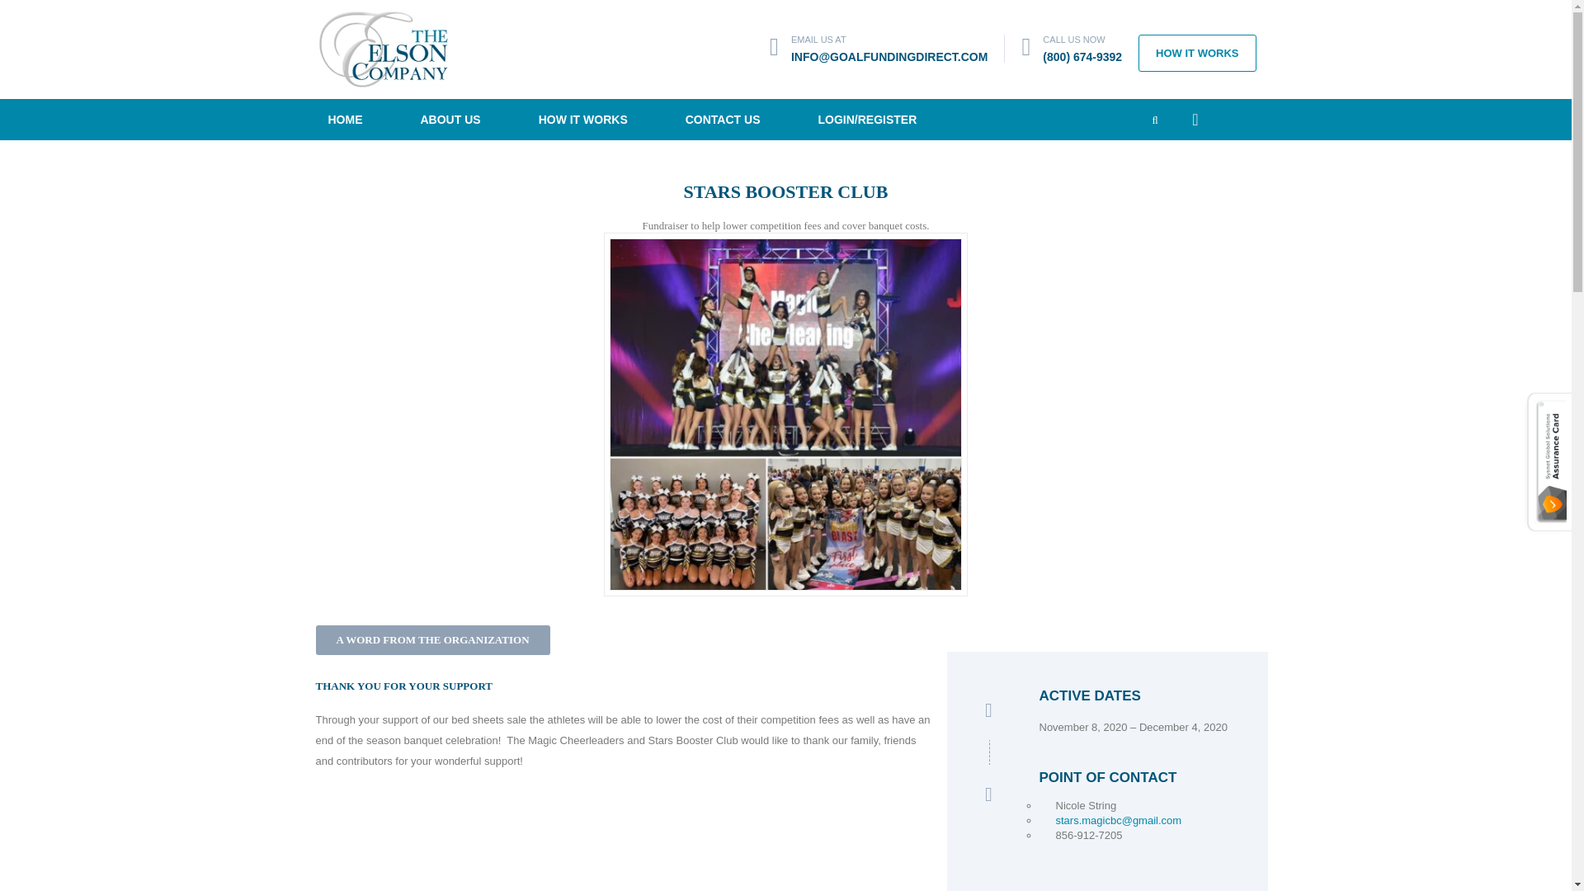 The height and width of the screenshot is (891, 1584). Describe the element at coordinates (723, 119) in the screenshot. I see `CONTACT US` at that location.